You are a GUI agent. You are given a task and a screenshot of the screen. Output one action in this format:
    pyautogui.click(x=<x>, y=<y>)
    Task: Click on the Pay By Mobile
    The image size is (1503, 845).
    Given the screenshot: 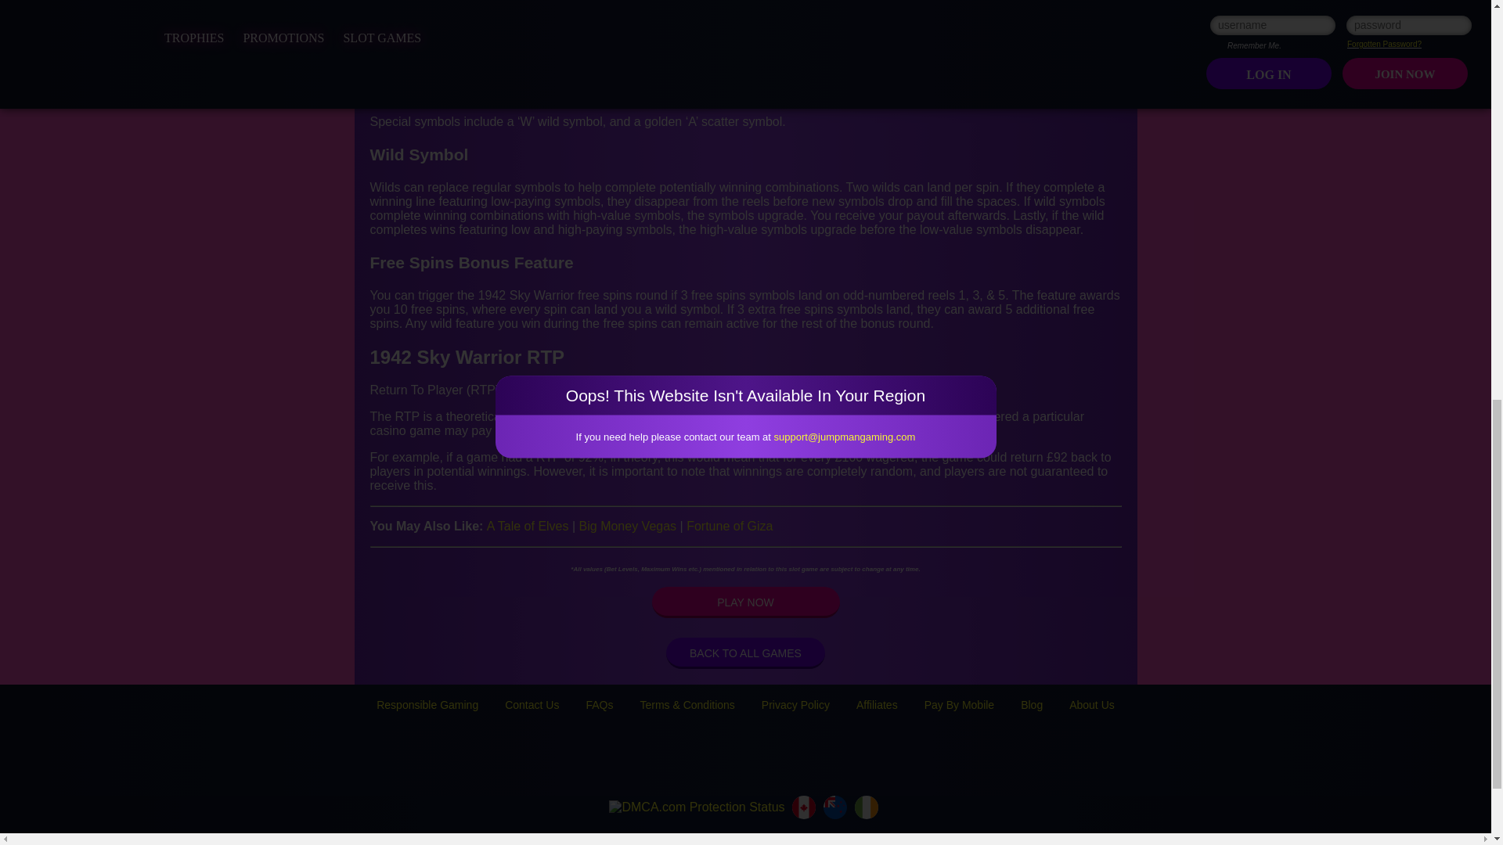 What is the action you would take?
    pyautogui.click(x=958, y=705)
    